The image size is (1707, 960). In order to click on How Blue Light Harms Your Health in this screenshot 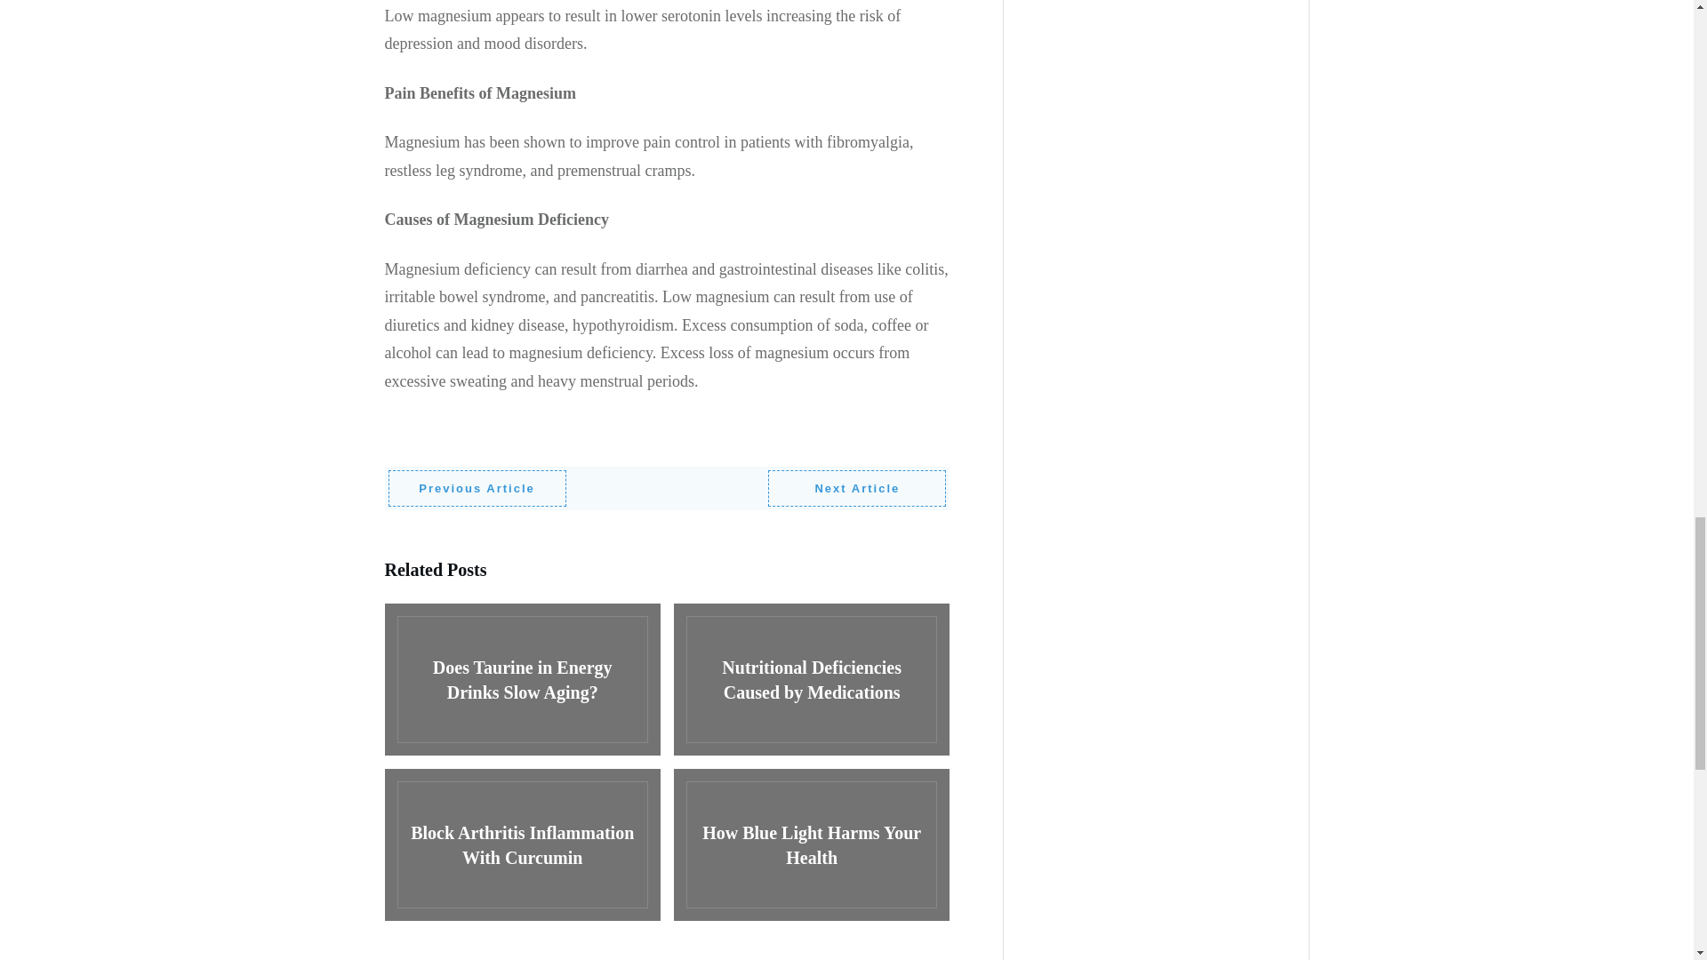, I will do `click(811, 845)`.